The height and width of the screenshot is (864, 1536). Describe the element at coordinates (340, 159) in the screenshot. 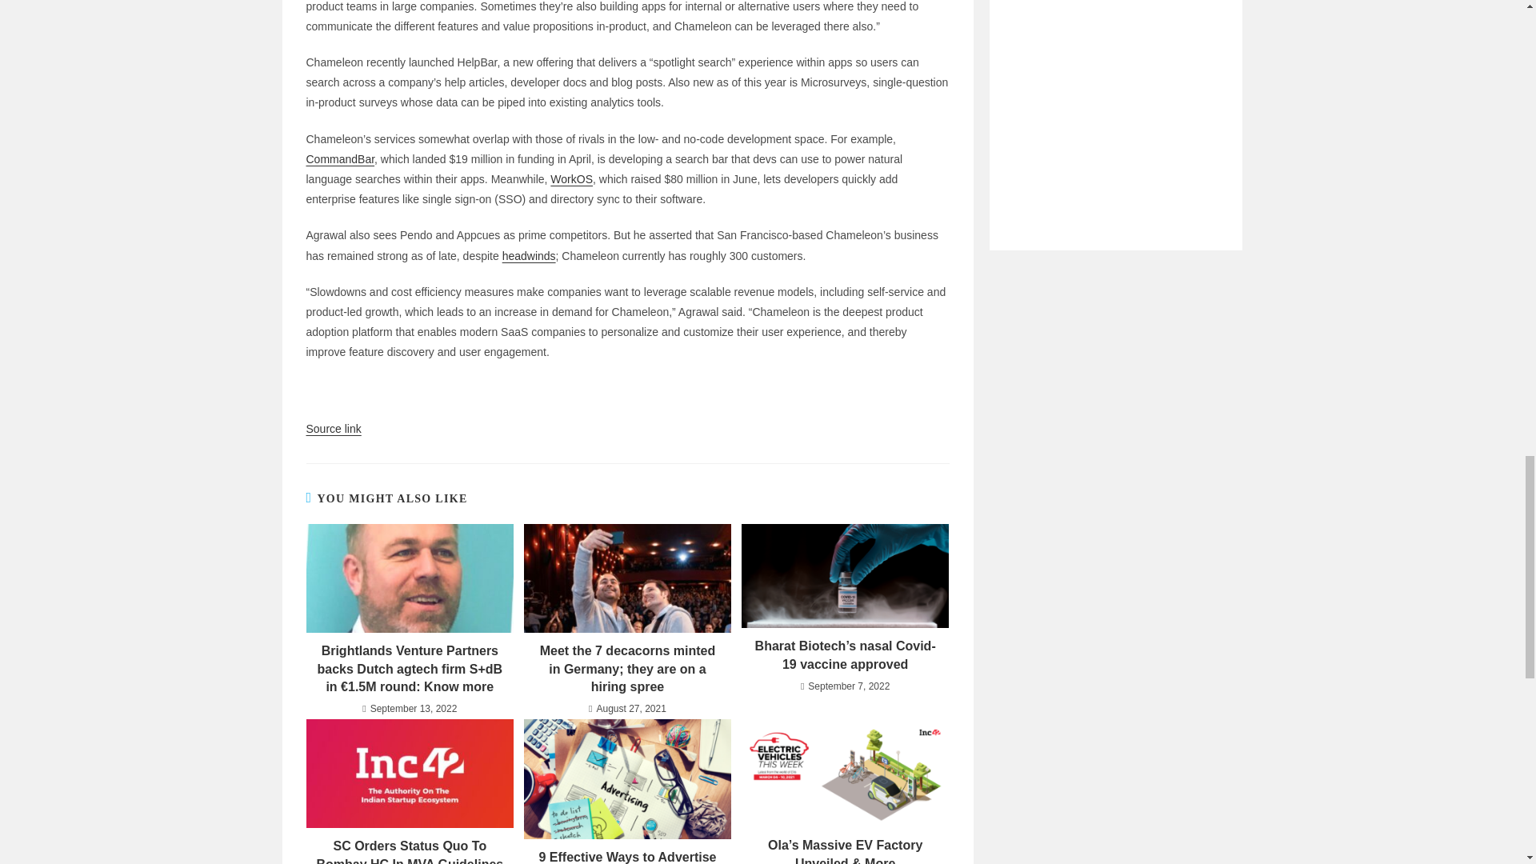

I see `CommandBar` at that location.